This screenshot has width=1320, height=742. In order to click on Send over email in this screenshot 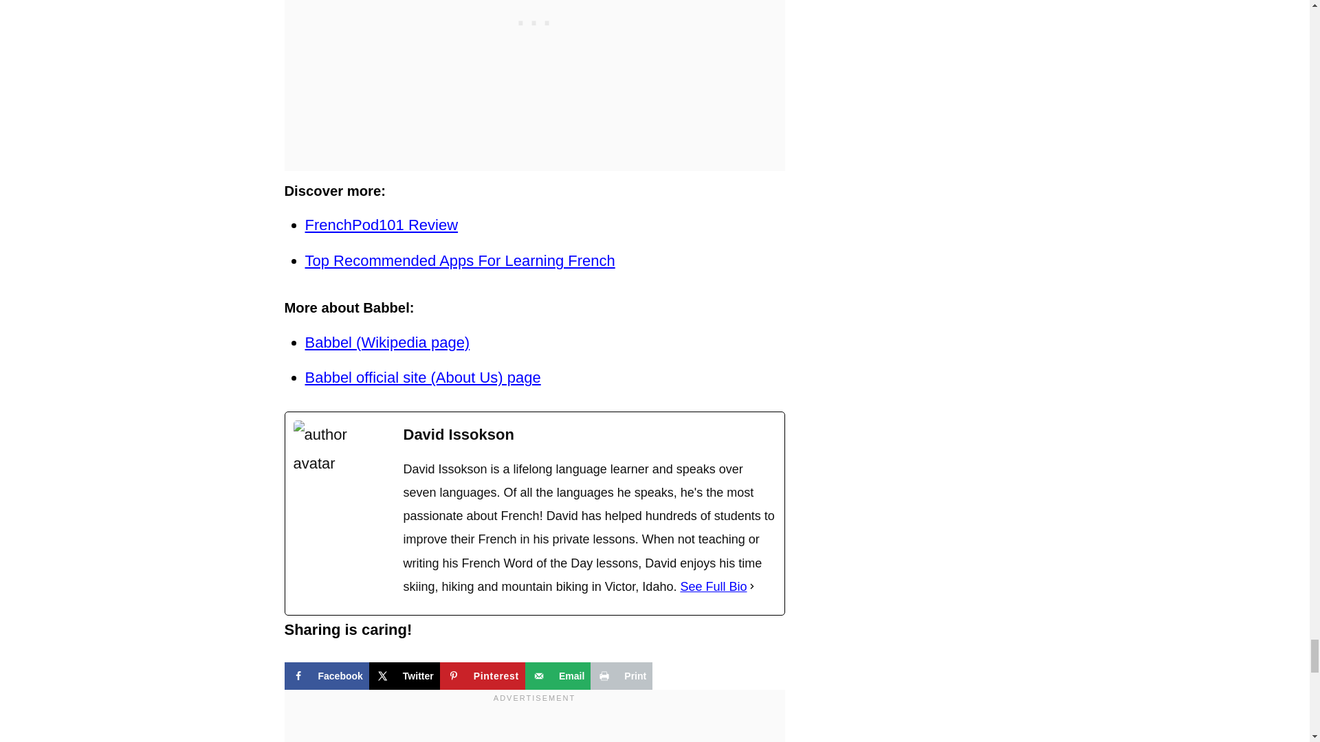, I will do `click(558, 676)`.